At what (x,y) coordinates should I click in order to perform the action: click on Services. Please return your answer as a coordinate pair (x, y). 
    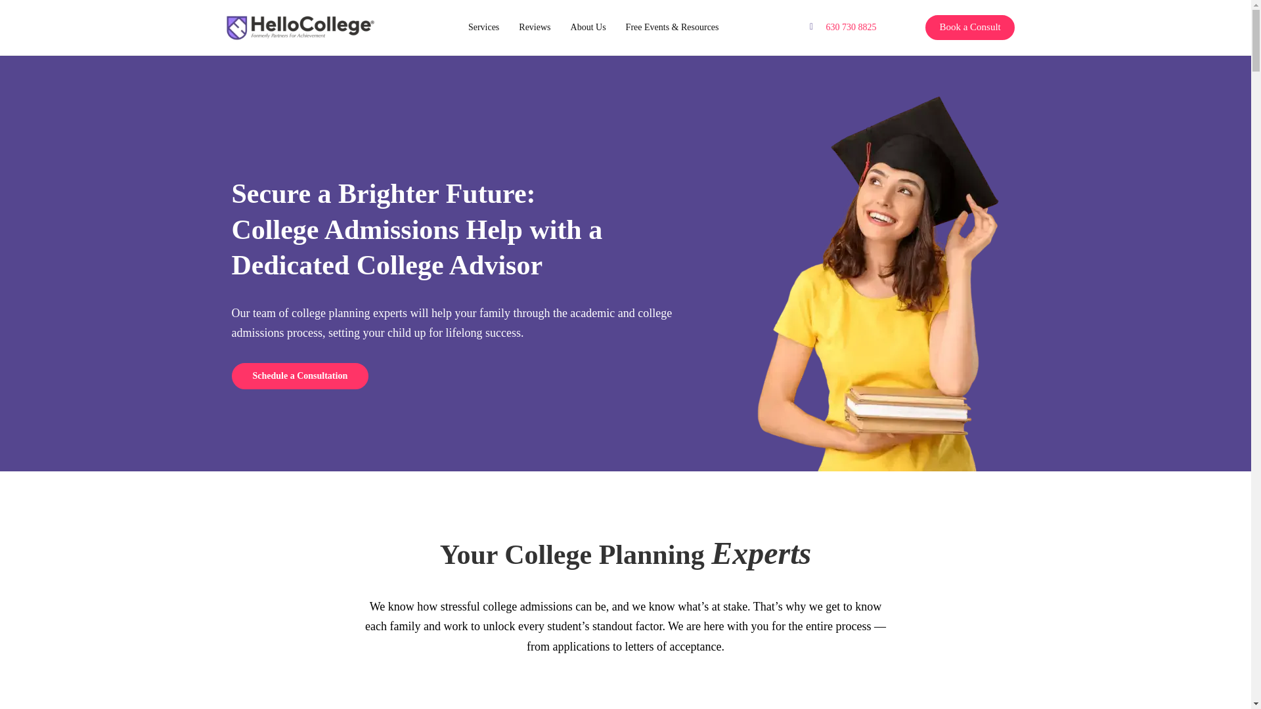
    Looking at the image, I should click on (483, 28).